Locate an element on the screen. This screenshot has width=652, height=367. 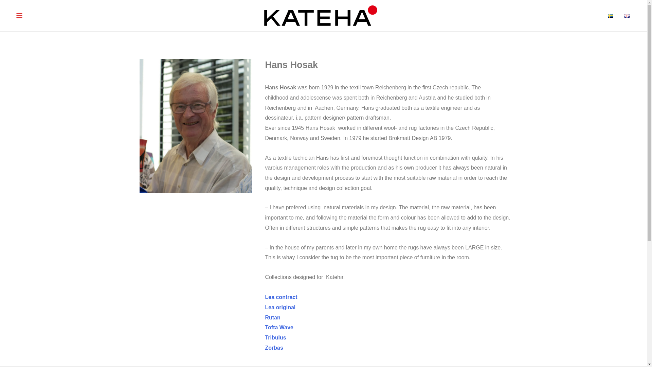
Zorbas is located at coordinates (274, 348).